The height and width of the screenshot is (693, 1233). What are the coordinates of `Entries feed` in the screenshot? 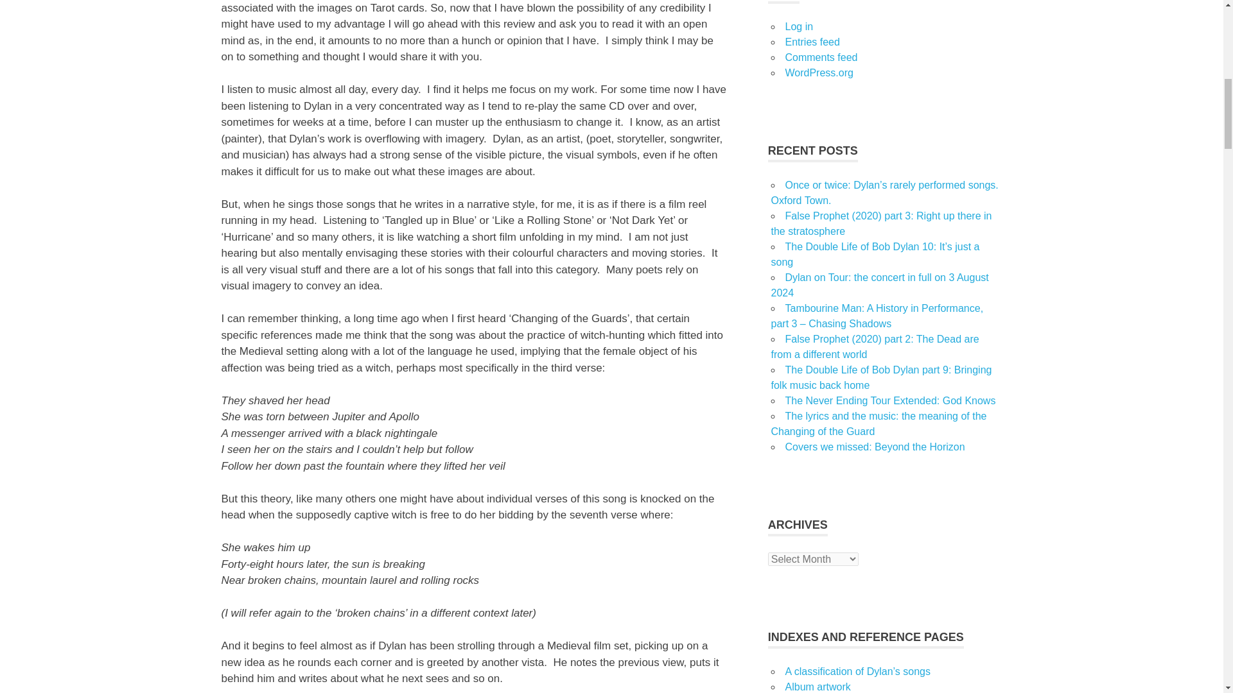 It's located at (812, 42).